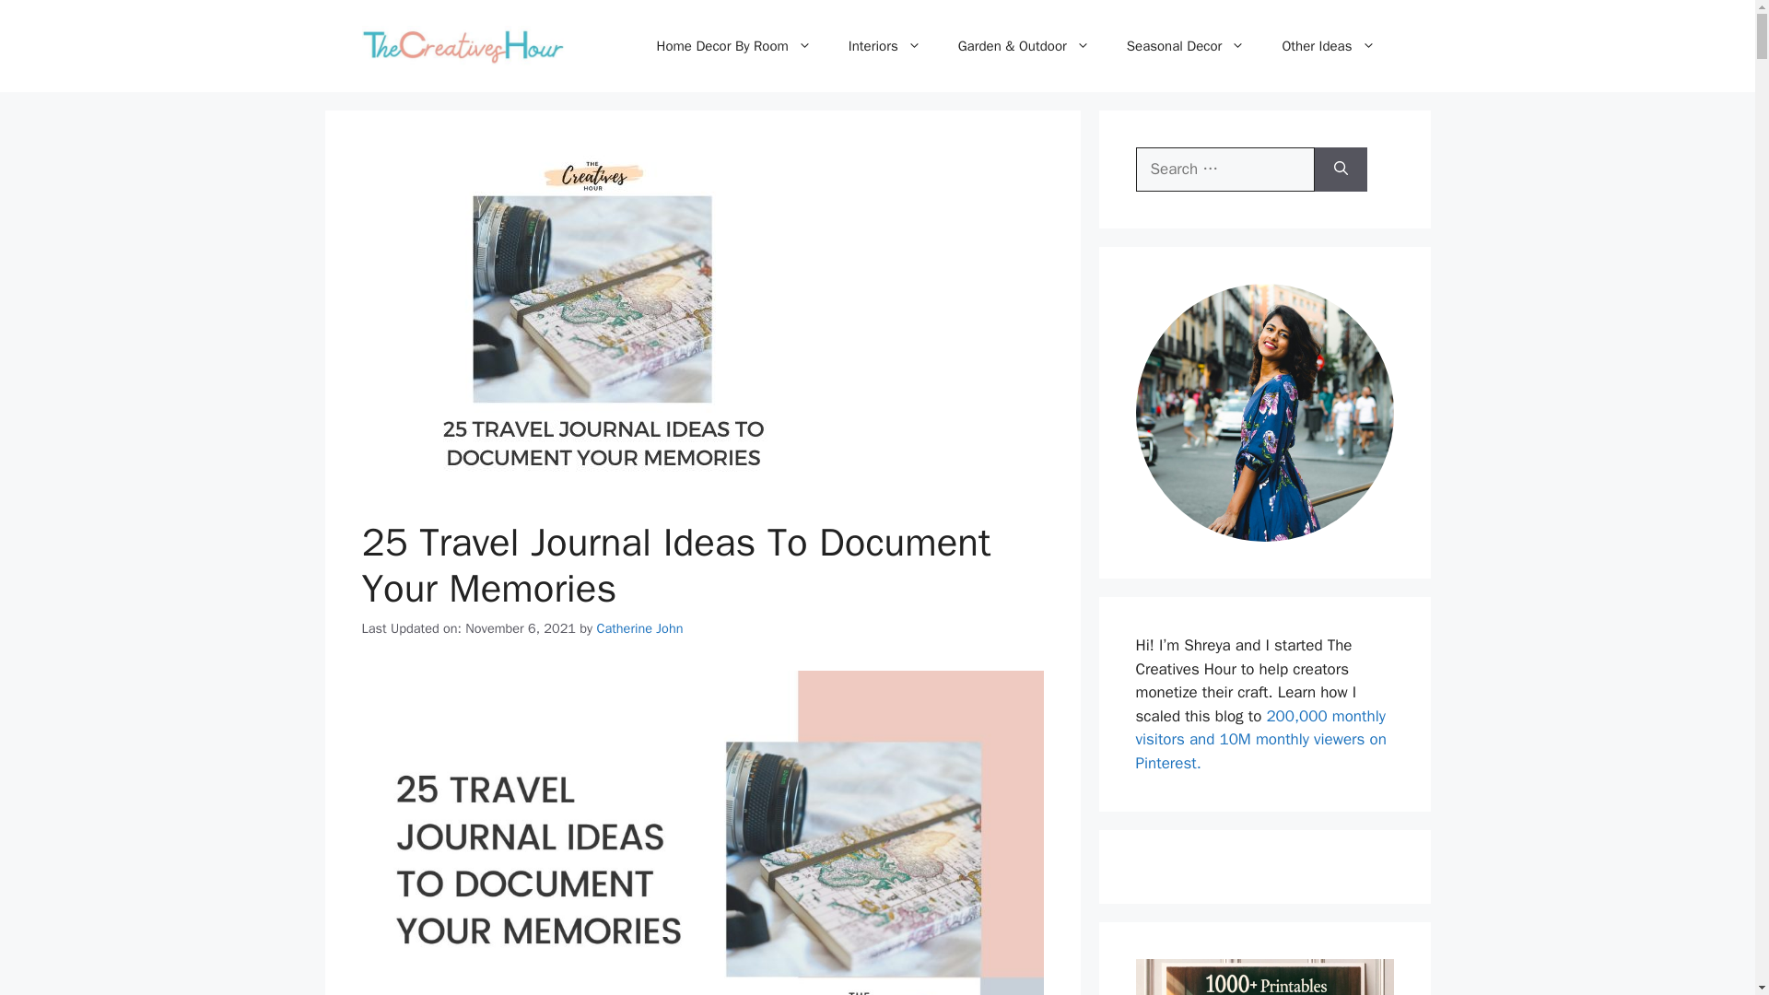 The image size is (1769, 995). I want to click on Interiors, so click(884, 46).